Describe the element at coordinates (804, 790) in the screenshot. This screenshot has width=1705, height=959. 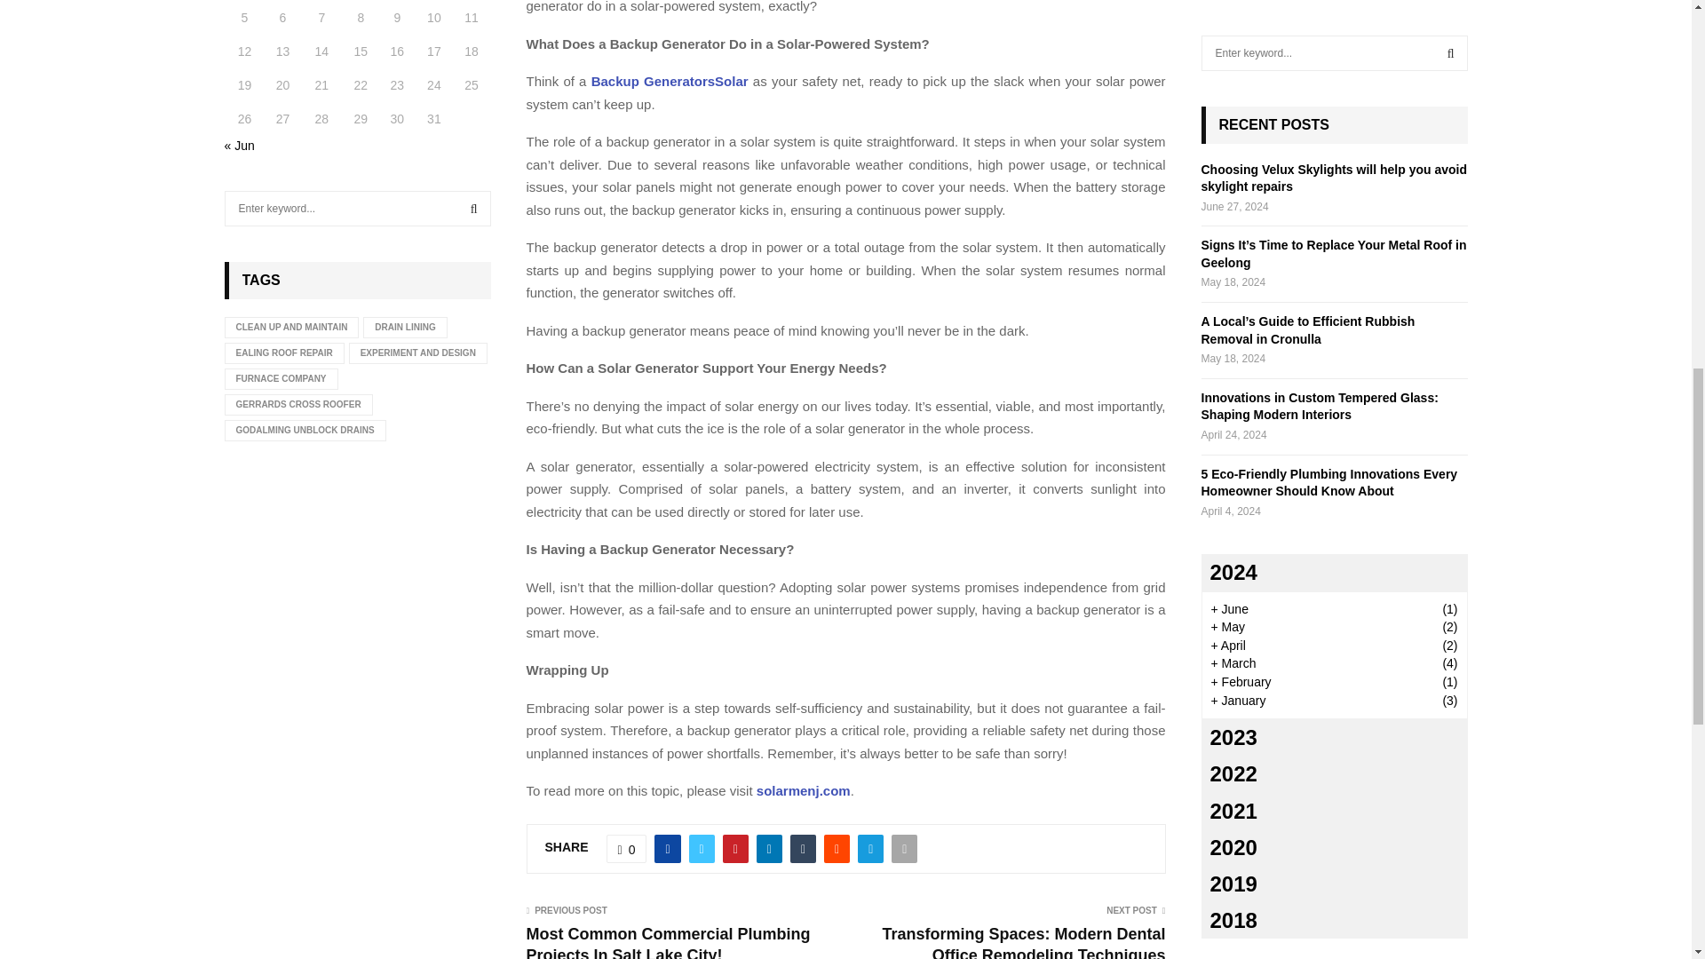
I see `solarmenj.com` at that location.